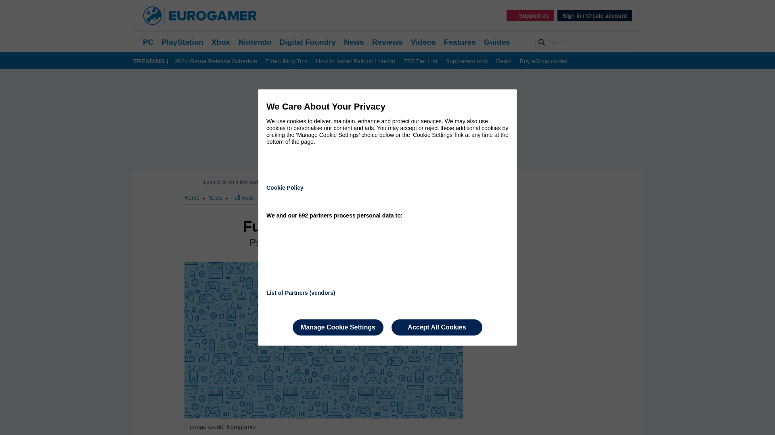 Image resolution: width=775 pixels, height=435 pixels. What do you see at coordinates (530, 15) in the screenshot?
I see `Support us` at bounding box center [530, 15].